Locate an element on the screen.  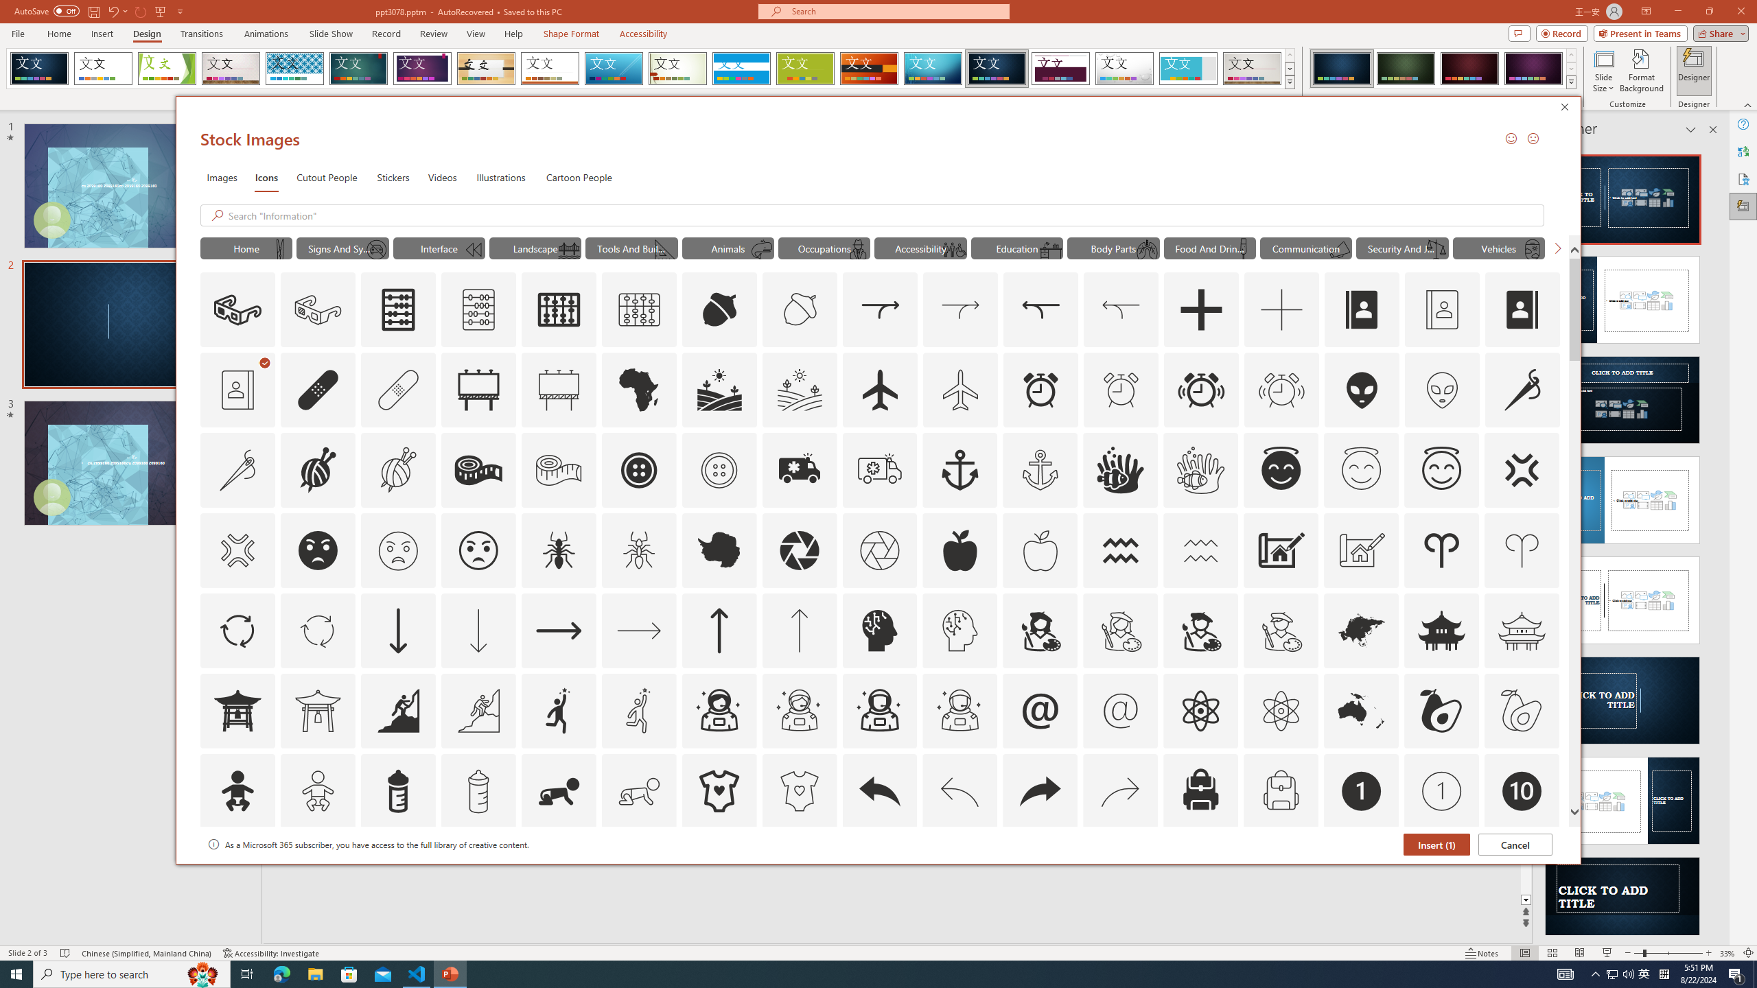
Cutout People is located at coordinates (327, 177).